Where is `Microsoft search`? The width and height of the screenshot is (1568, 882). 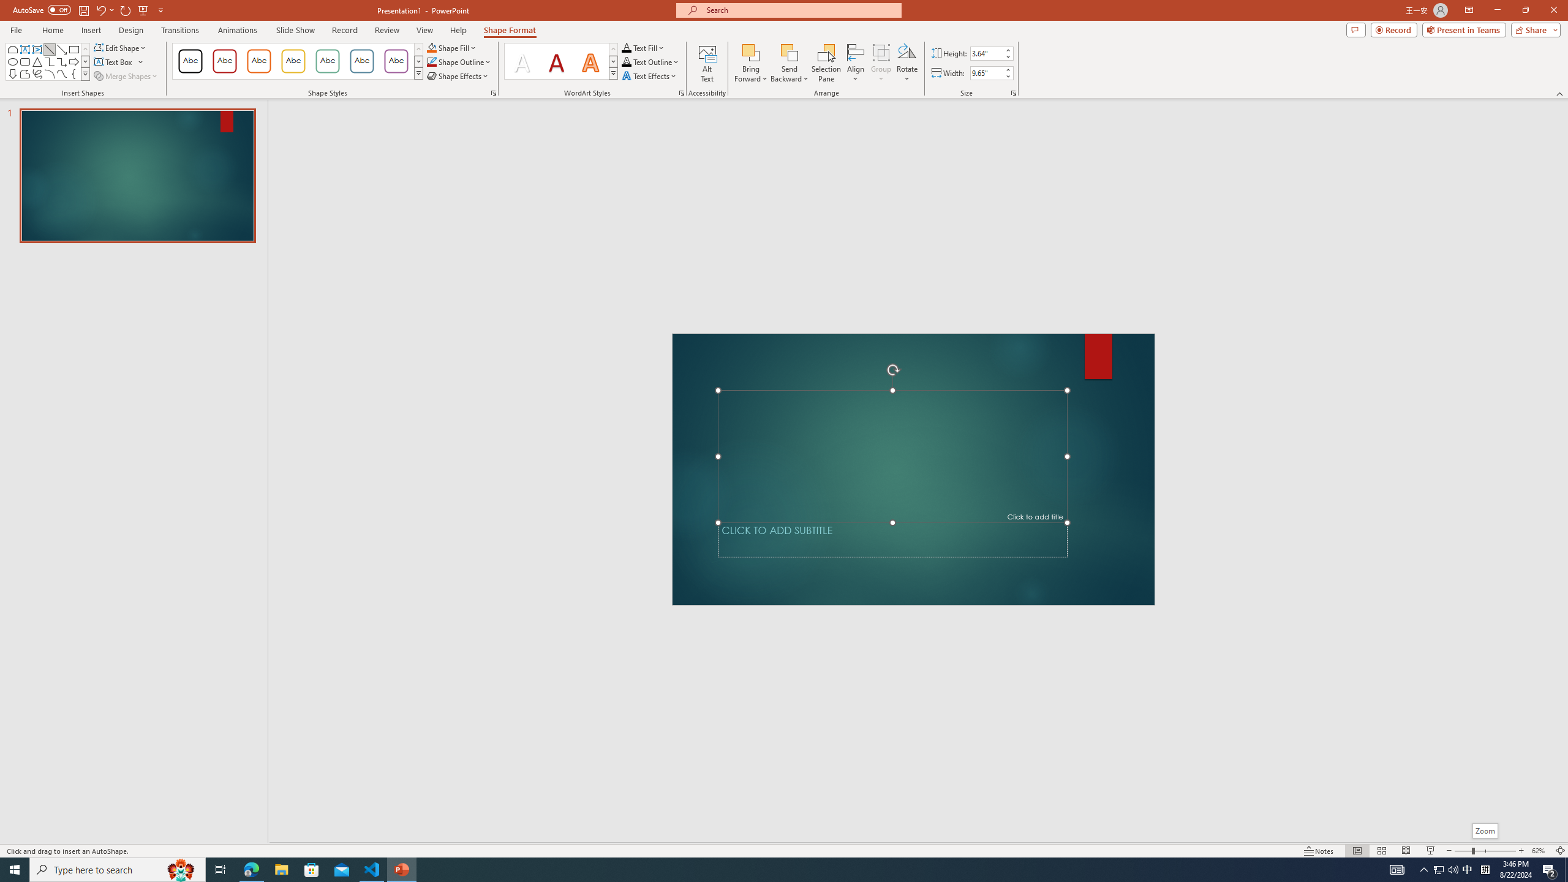
Microsoft search is located at coordinates (800, 10).